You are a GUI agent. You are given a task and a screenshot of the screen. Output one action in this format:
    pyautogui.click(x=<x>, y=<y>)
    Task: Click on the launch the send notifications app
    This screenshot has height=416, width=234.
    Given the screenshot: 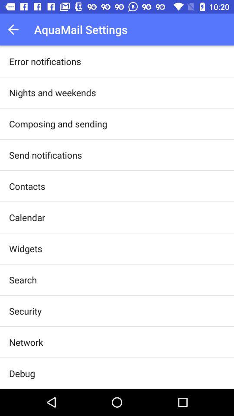 What is the action you would take?
    pyautogui.click(x=45, y=155)
    